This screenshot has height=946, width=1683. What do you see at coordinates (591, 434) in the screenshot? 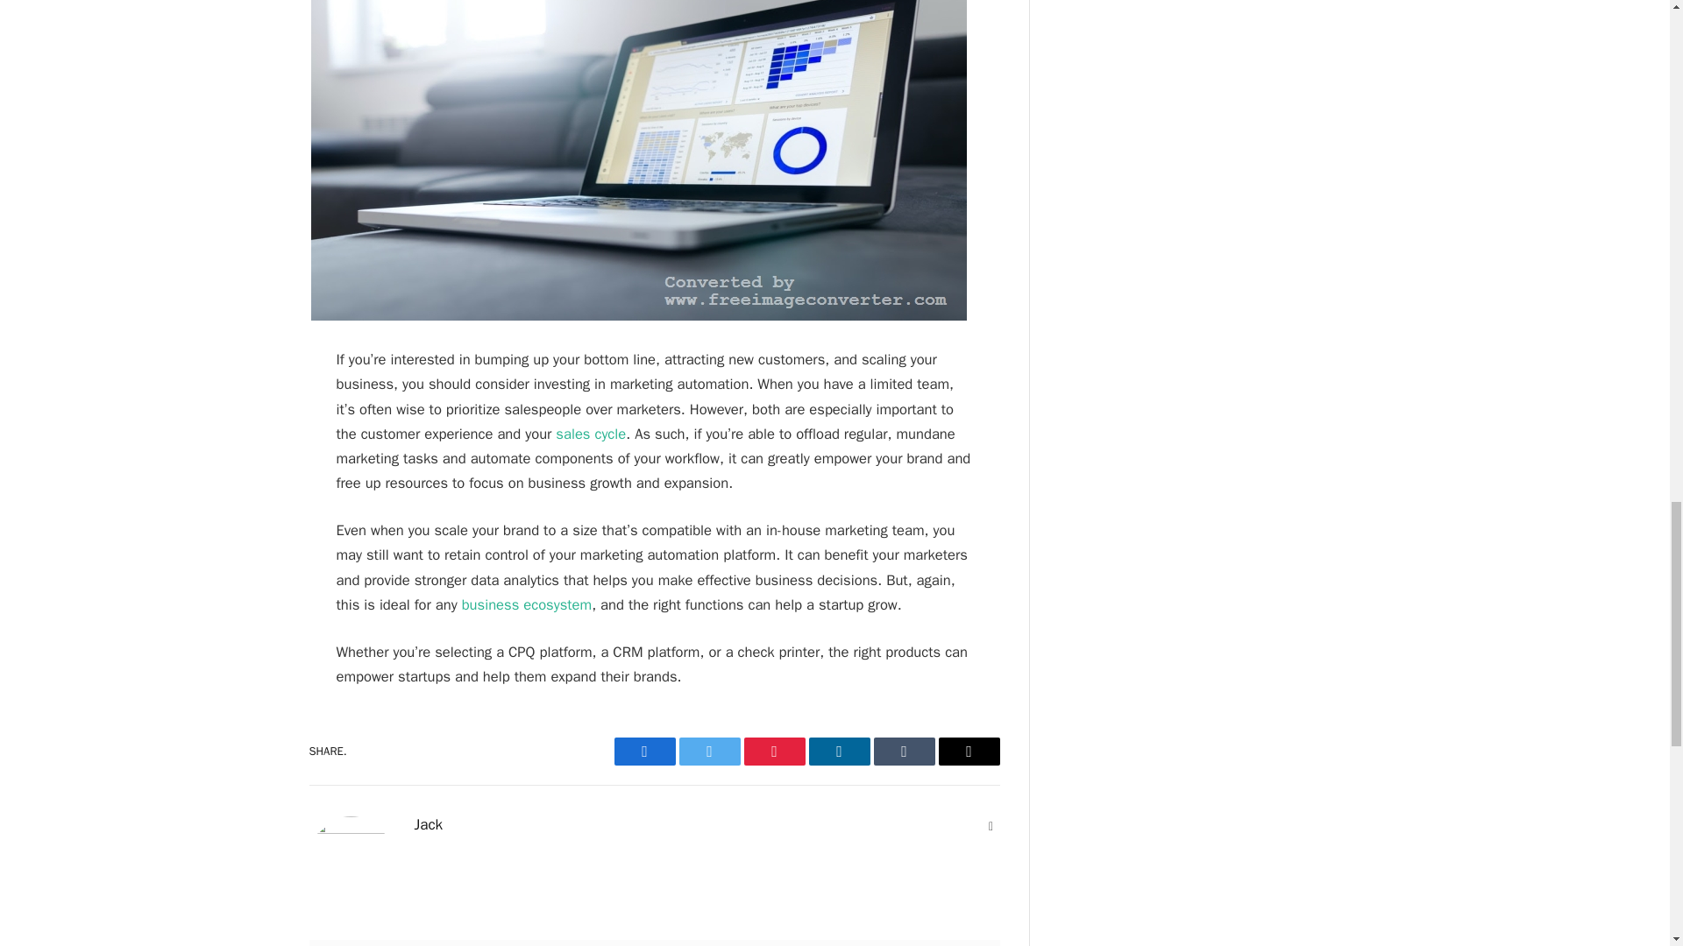
I see `sales cycle` at bounding box center [591, 434].